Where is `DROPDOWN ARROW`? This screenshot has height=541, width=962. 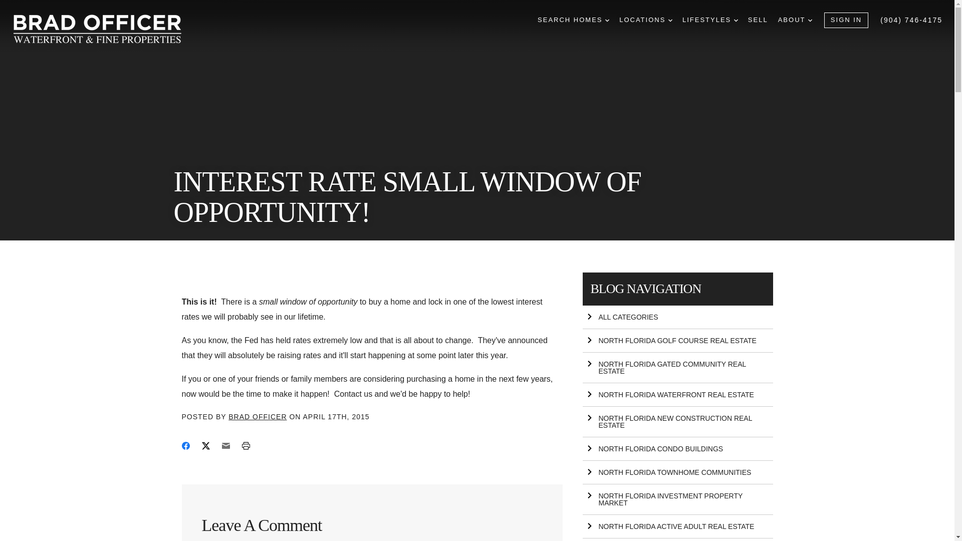
DROPDOWN ARROW is located at coordinates (670, 20).